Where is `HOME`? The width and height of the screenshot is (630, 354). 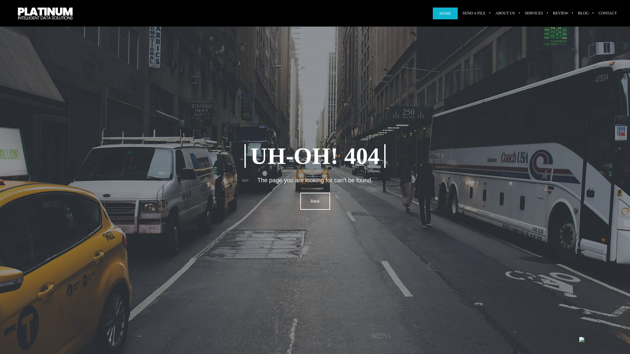
HOME is located at coordinates (445, 13).